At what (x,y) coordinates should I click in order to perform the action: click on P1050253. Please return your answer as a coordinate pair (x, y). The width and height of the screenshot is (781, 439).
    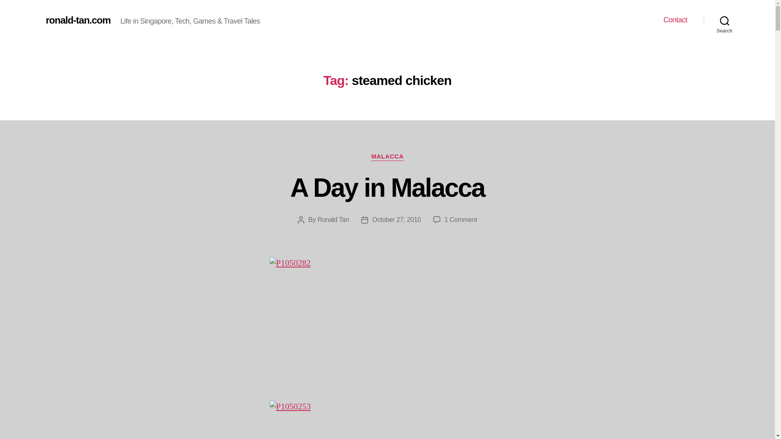
    Looking at the image, I should click on (387, 420).